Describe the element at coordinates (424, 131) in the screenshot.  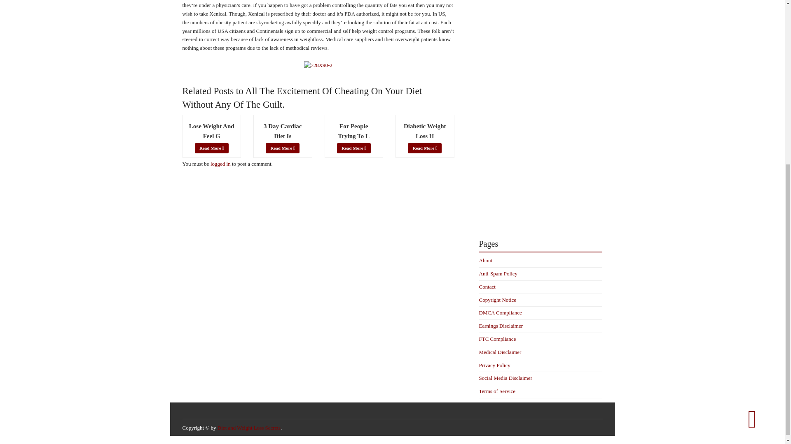
I see `Diabetic Weight Loss Help` at that location.